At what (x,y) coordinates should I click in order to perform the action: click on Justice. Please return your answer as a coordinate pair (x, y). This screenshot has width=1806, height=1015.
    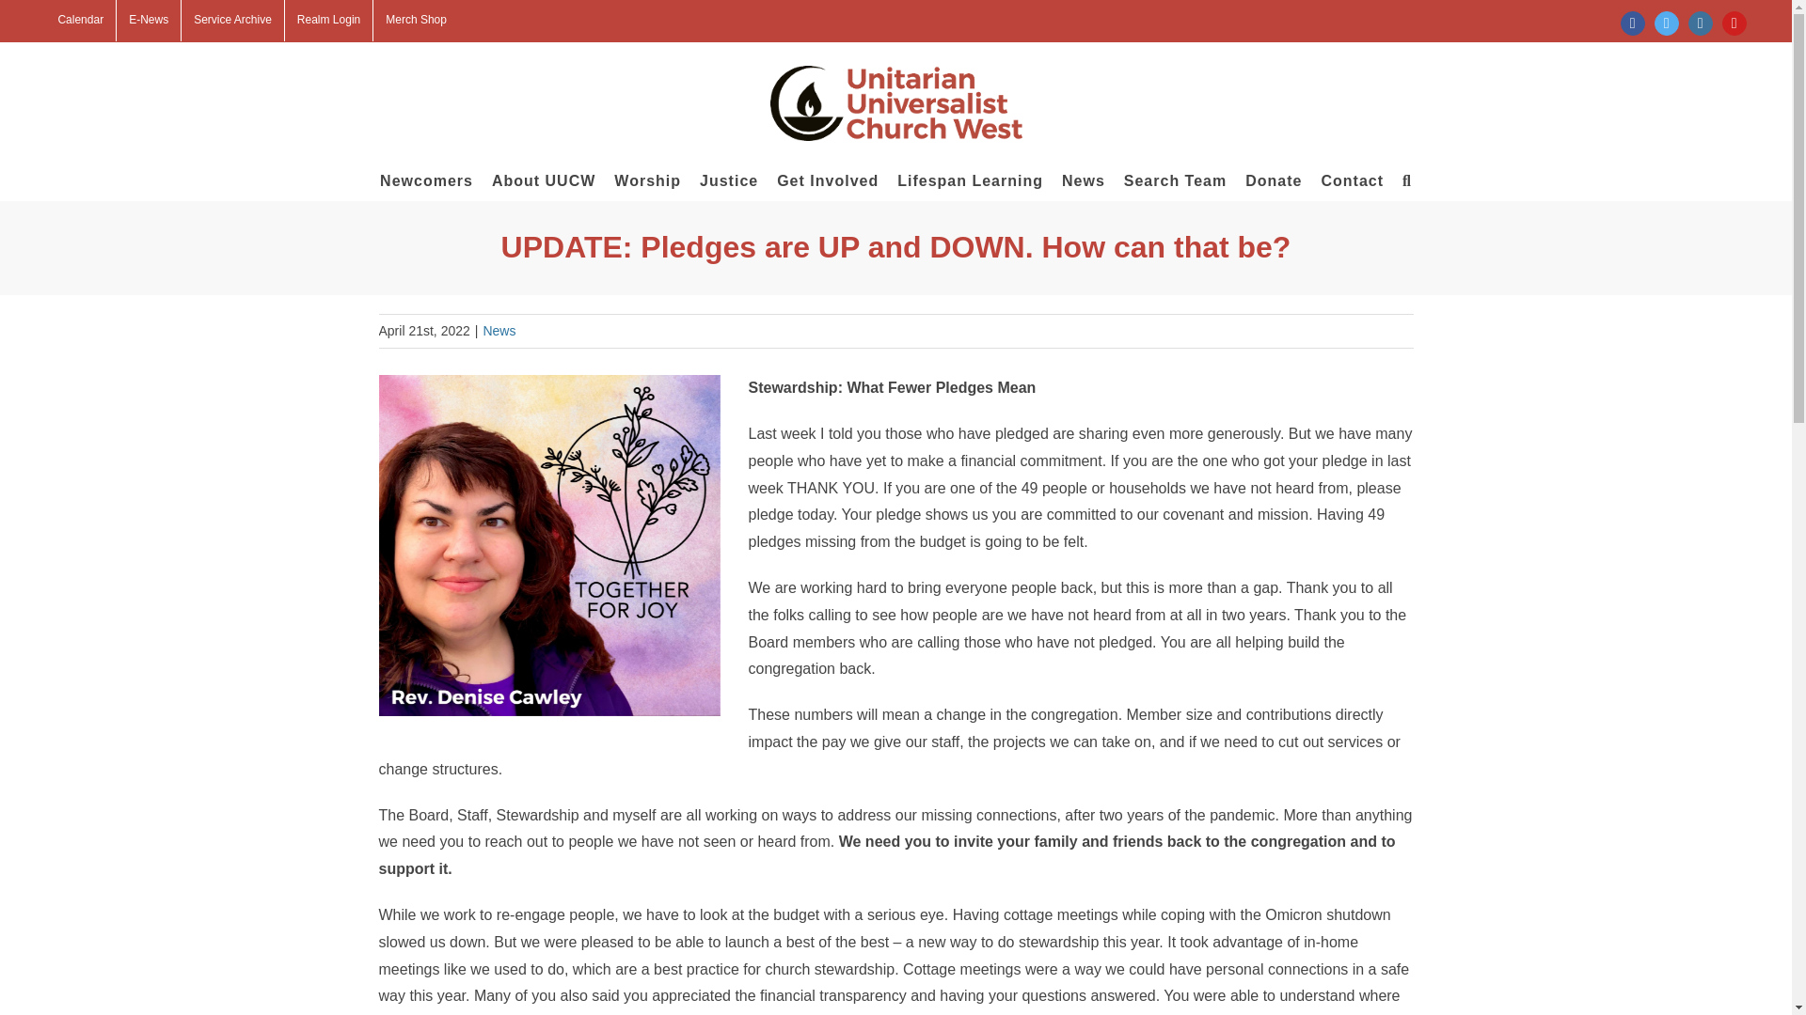
    Looking at the image, I should click on (729, 180).